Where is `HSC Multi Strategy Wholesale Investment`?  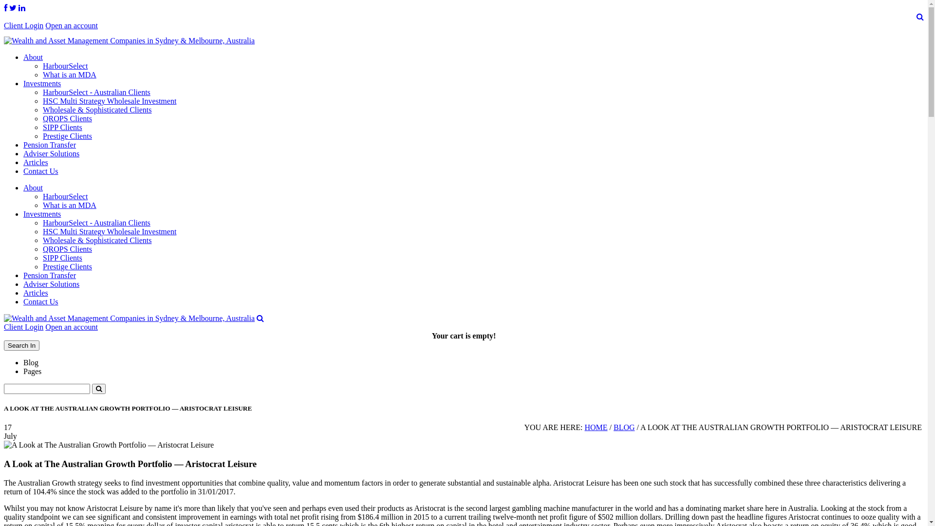
HSC Multi Strategy Wholesale Investment is located at coordinates (110, 232).